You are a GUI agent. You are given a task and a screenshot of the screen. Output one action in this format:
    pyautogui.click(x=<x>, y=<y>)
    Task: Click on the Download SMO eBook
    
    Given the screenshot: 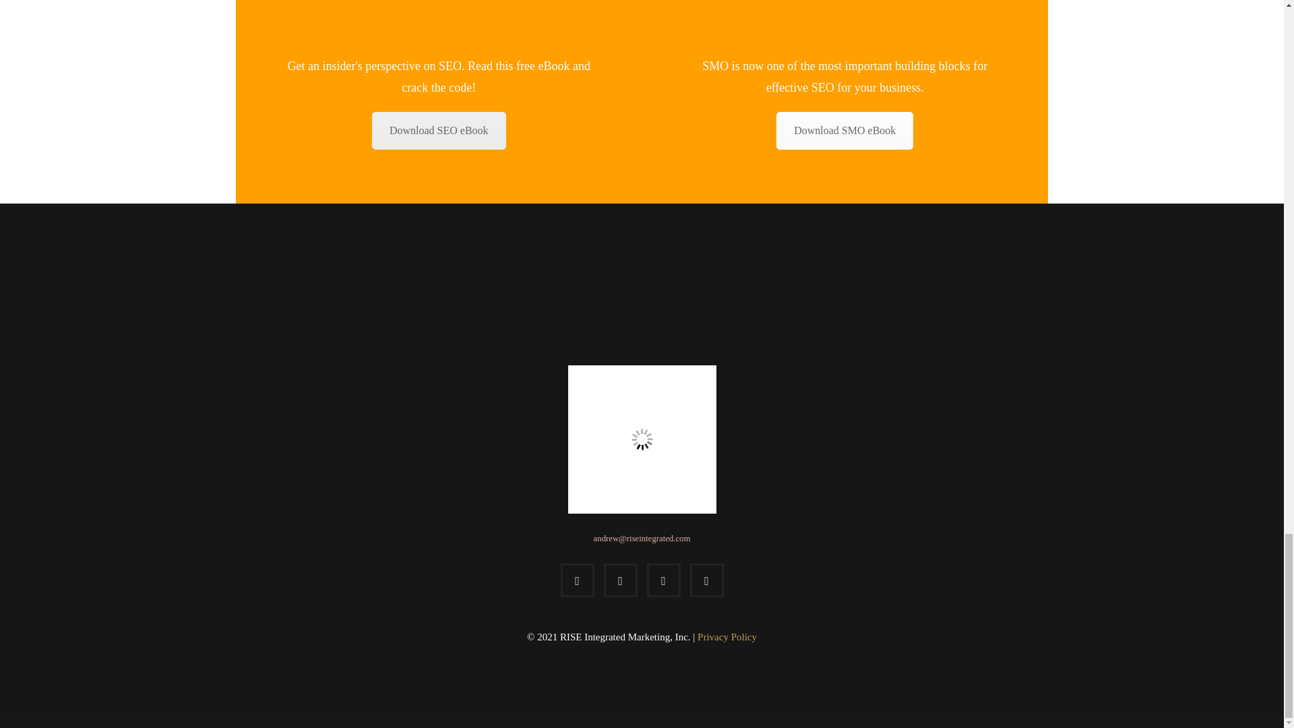 What is the action you would take?
    pyautogui.click(x=845, y=131)
    